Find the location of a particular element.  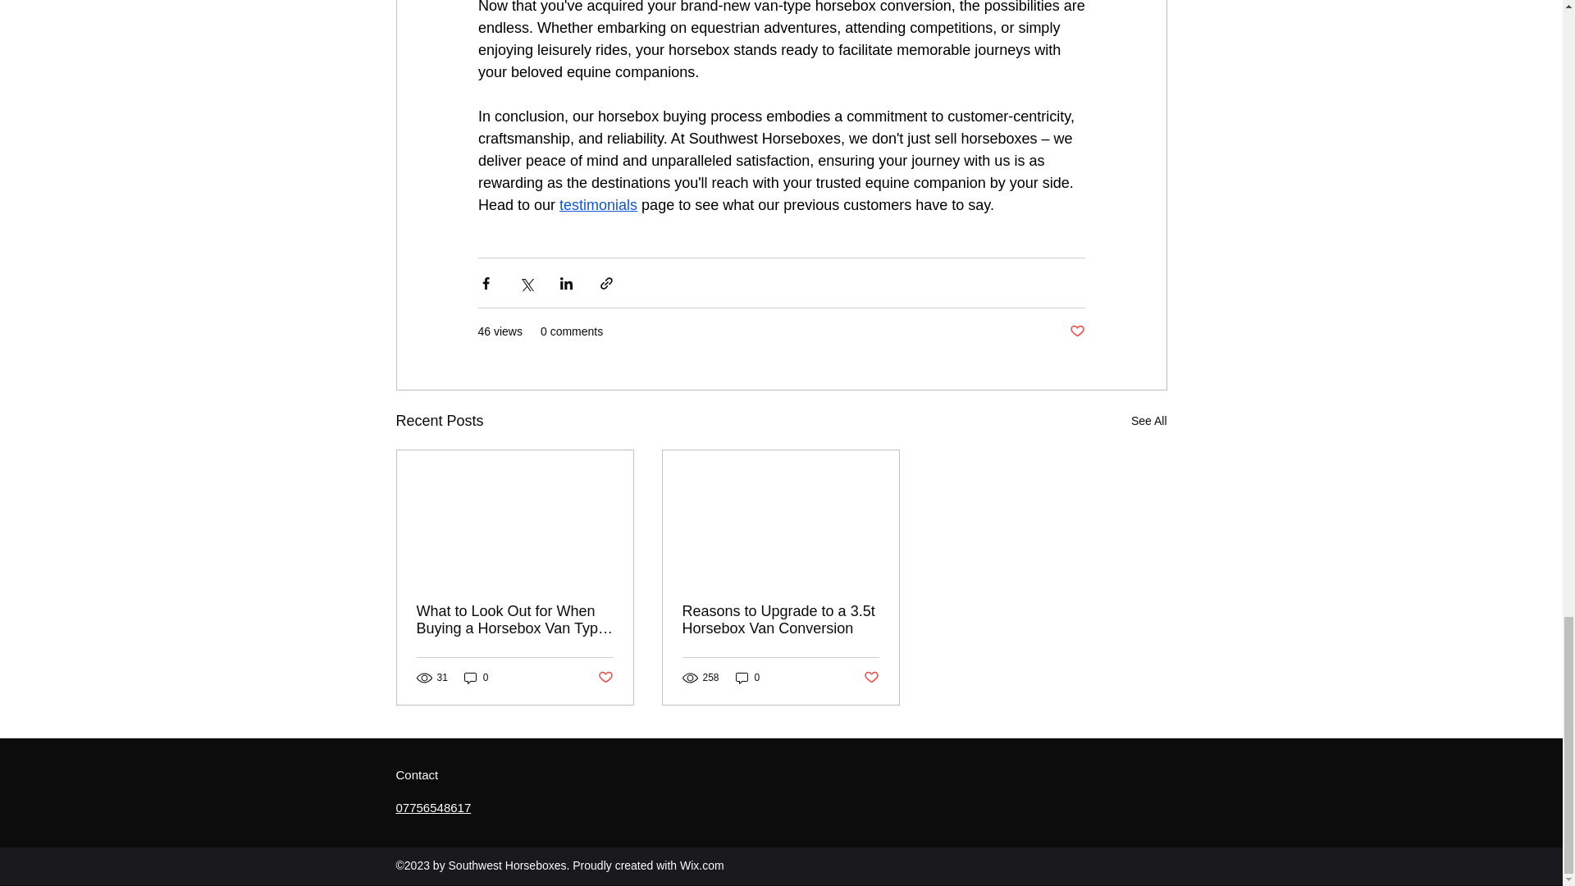

Post not marked as liked is located at coordinates (1076, 331).